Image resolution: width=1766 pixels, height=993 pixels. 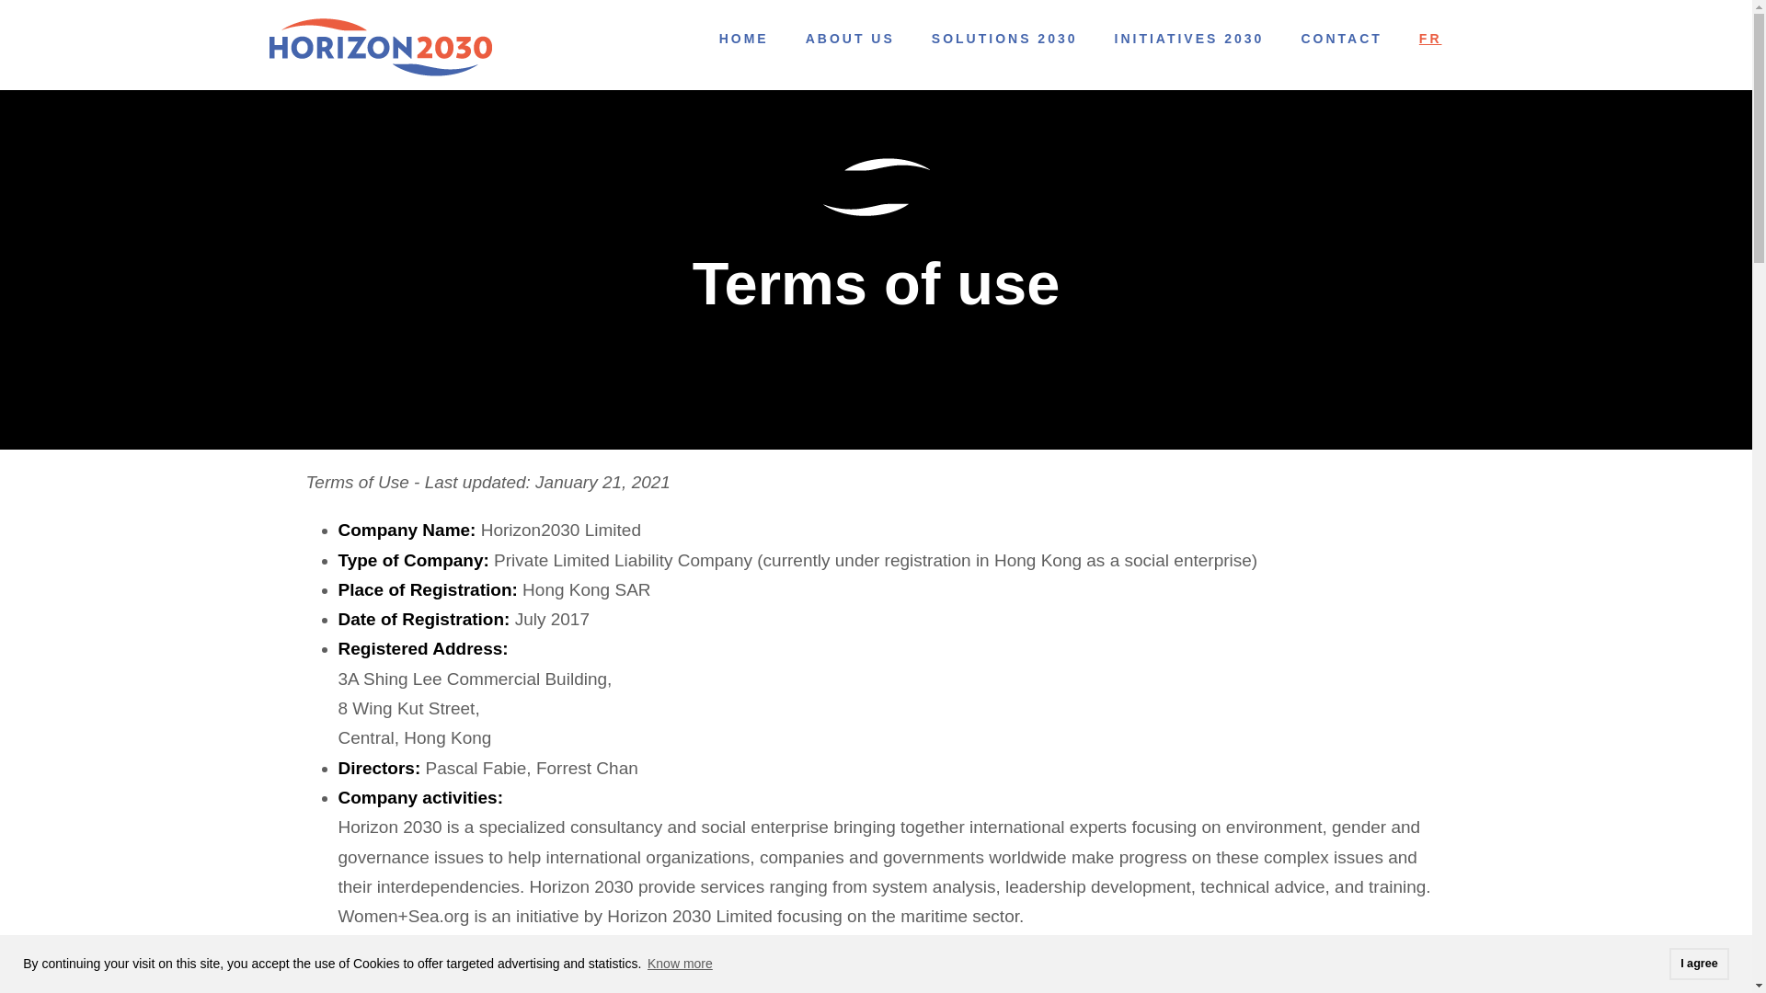 What do you see at coordinates (743, 43) in the screenshot?
I see `Home` at bounding box center [743, 43].